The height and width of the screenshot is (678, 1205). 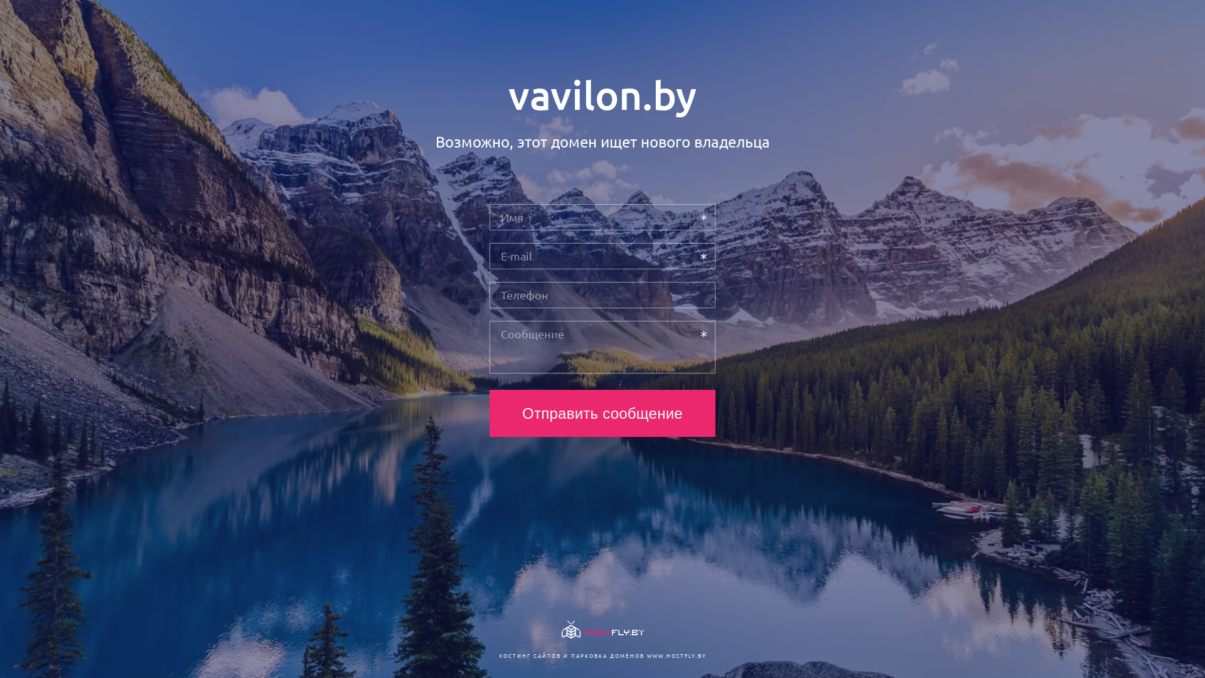 What do you see at coordinates (677, 655) in the screenshot?
I see `WWW.HOSTFLY.BY` at bounding box center [677, 655].